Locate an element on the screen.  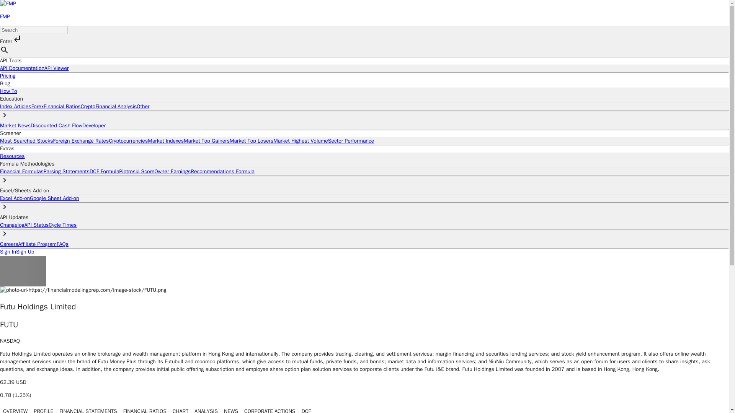
Market News is located at coordinates (15, 125).